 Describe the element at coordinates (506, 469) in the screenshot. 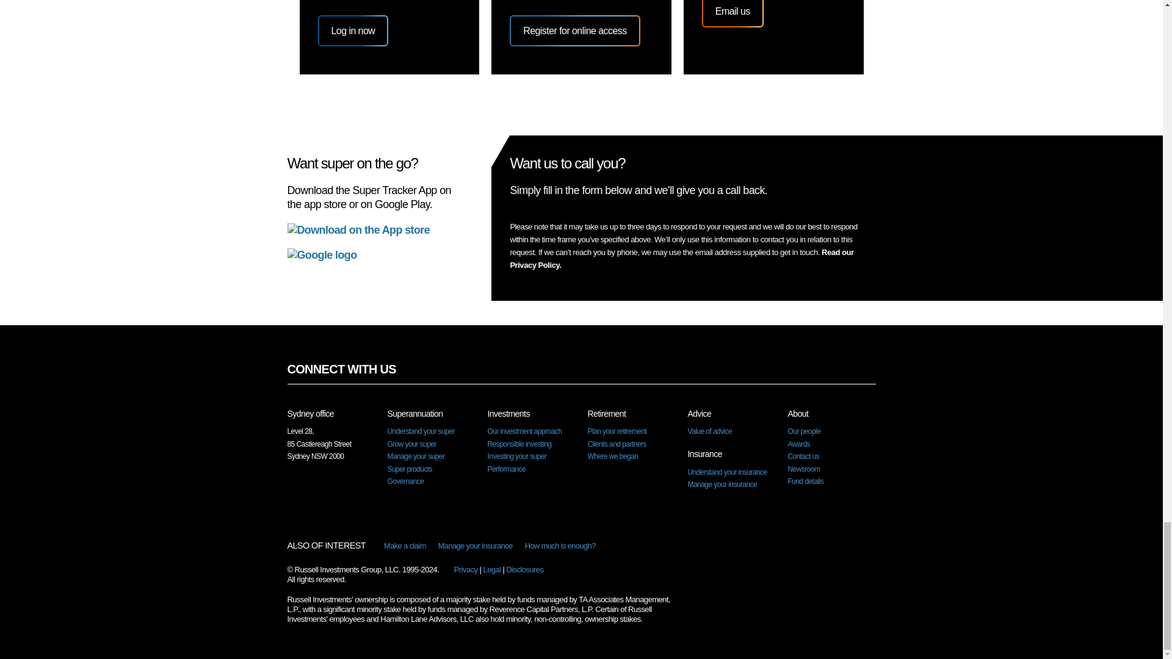

I see `Performance` at that location.